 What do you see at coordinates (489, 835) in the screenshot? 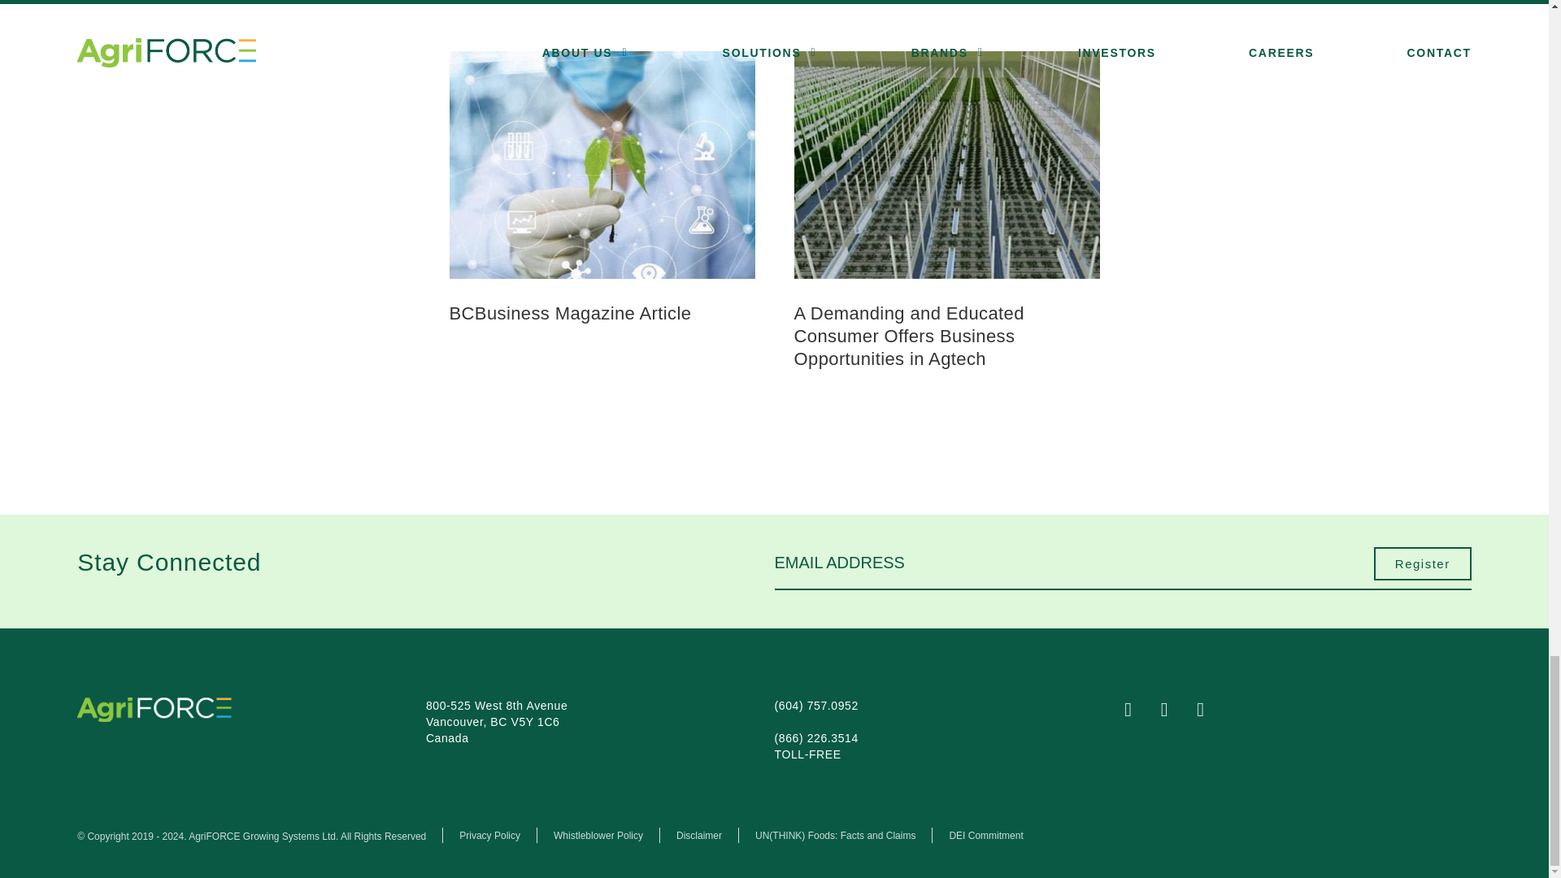
I see `Privacy Policy` at bounding box center [489, 835].